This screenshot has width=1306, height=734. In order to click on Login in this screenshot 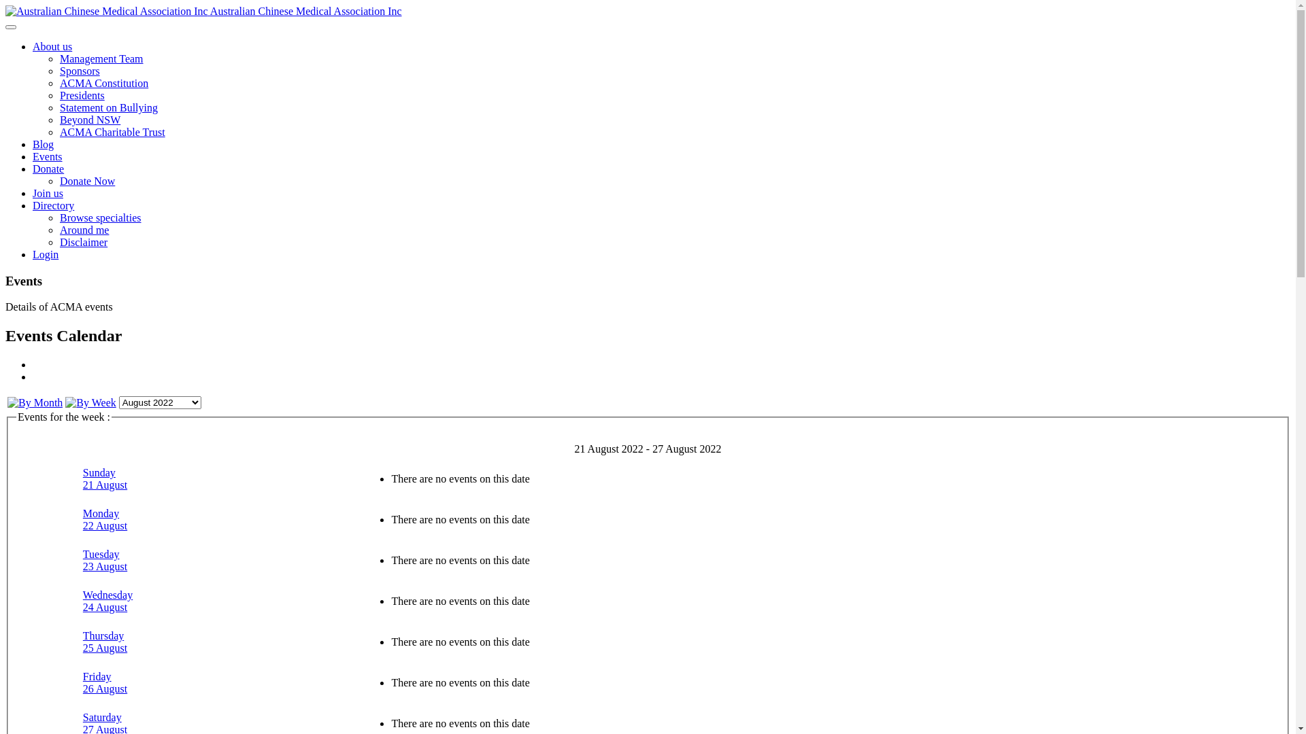, I will do `click(46, 254)`.